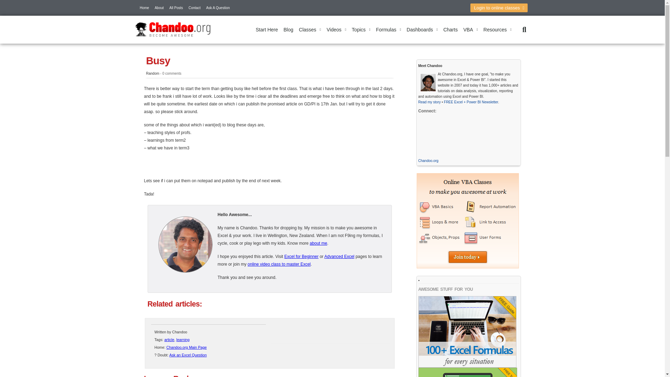 The image size is (670, 377). What do you see at coordinates (194, 8) in the screenshot?
I see `Contact` at bounding box center [194, 8].